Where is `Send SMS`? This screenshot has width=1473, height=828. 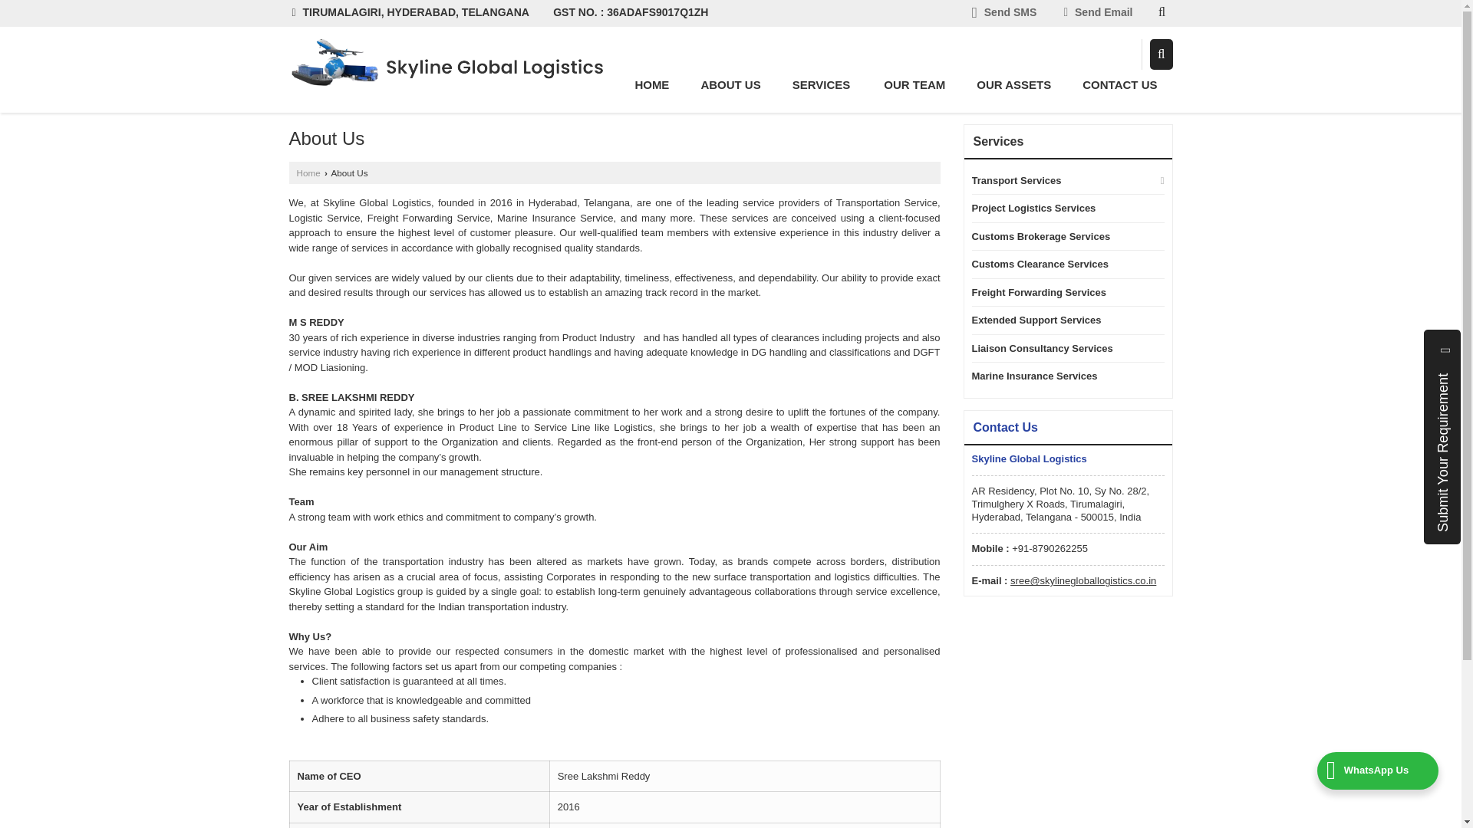 Send SMS is located at coordinates (1004, 14).